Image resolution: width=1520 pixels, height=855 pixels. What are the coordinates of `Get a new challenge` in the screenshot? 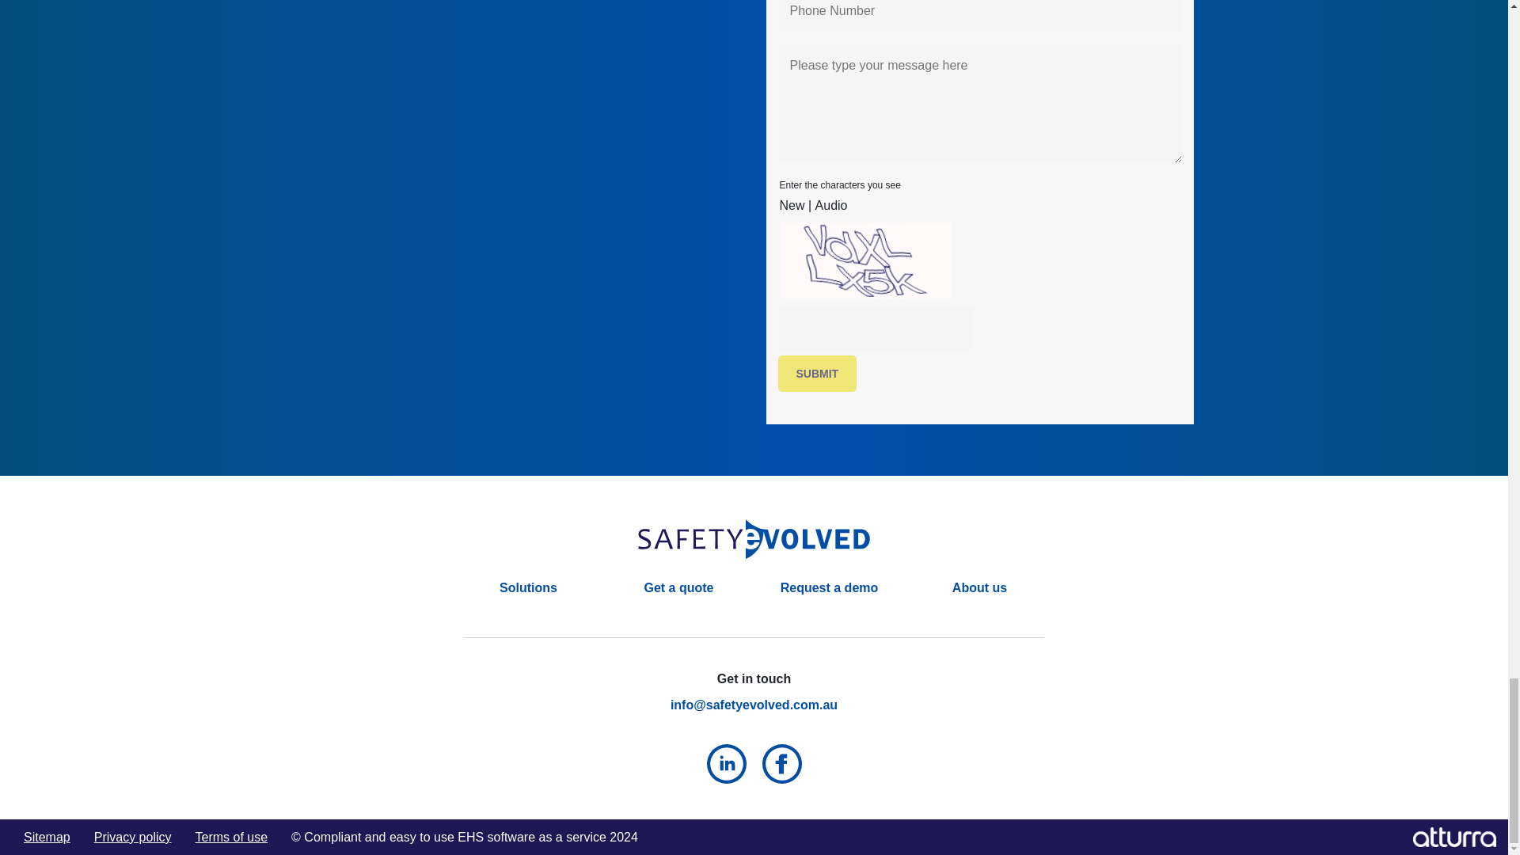 It's located at (791, 204).